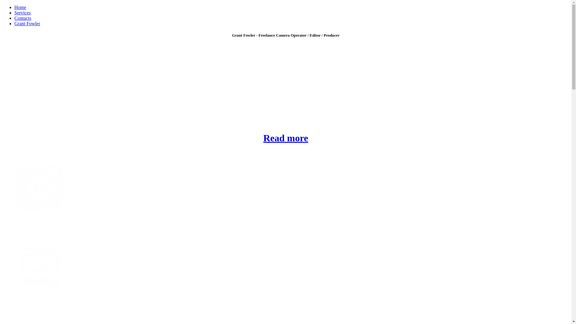  What do you see at coordinates (22, 13) in the screenshot?
I see `Services` at bounding box center [22, 13].